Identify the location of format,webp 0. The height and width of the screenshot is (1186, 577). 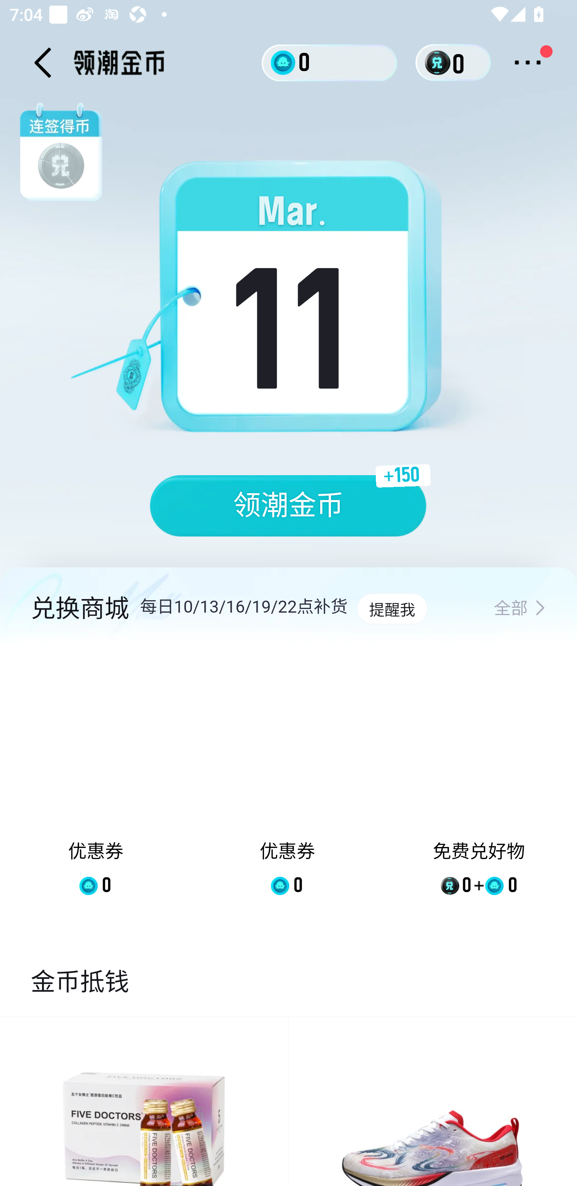
(440, 63).